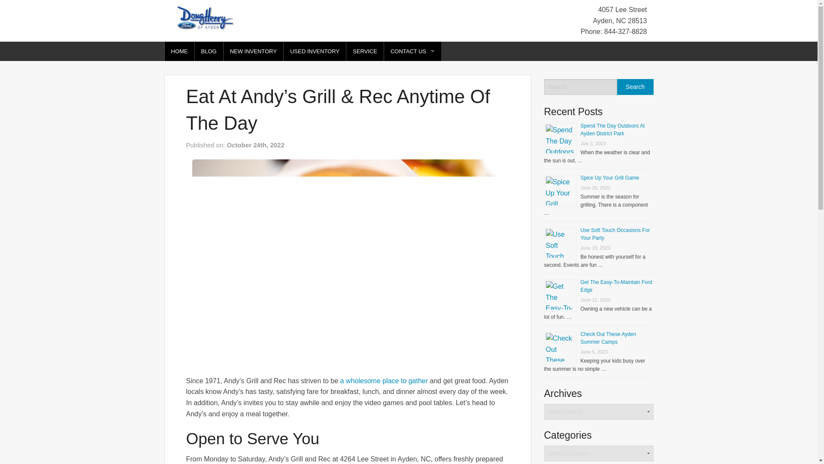 Image resolution: width=824 pixels, height=464 pixels. What do you see at coordinates (609, 178) in the screenshot?
I see `Spice Up Your Grill Game` at bounding box center [609, 178].